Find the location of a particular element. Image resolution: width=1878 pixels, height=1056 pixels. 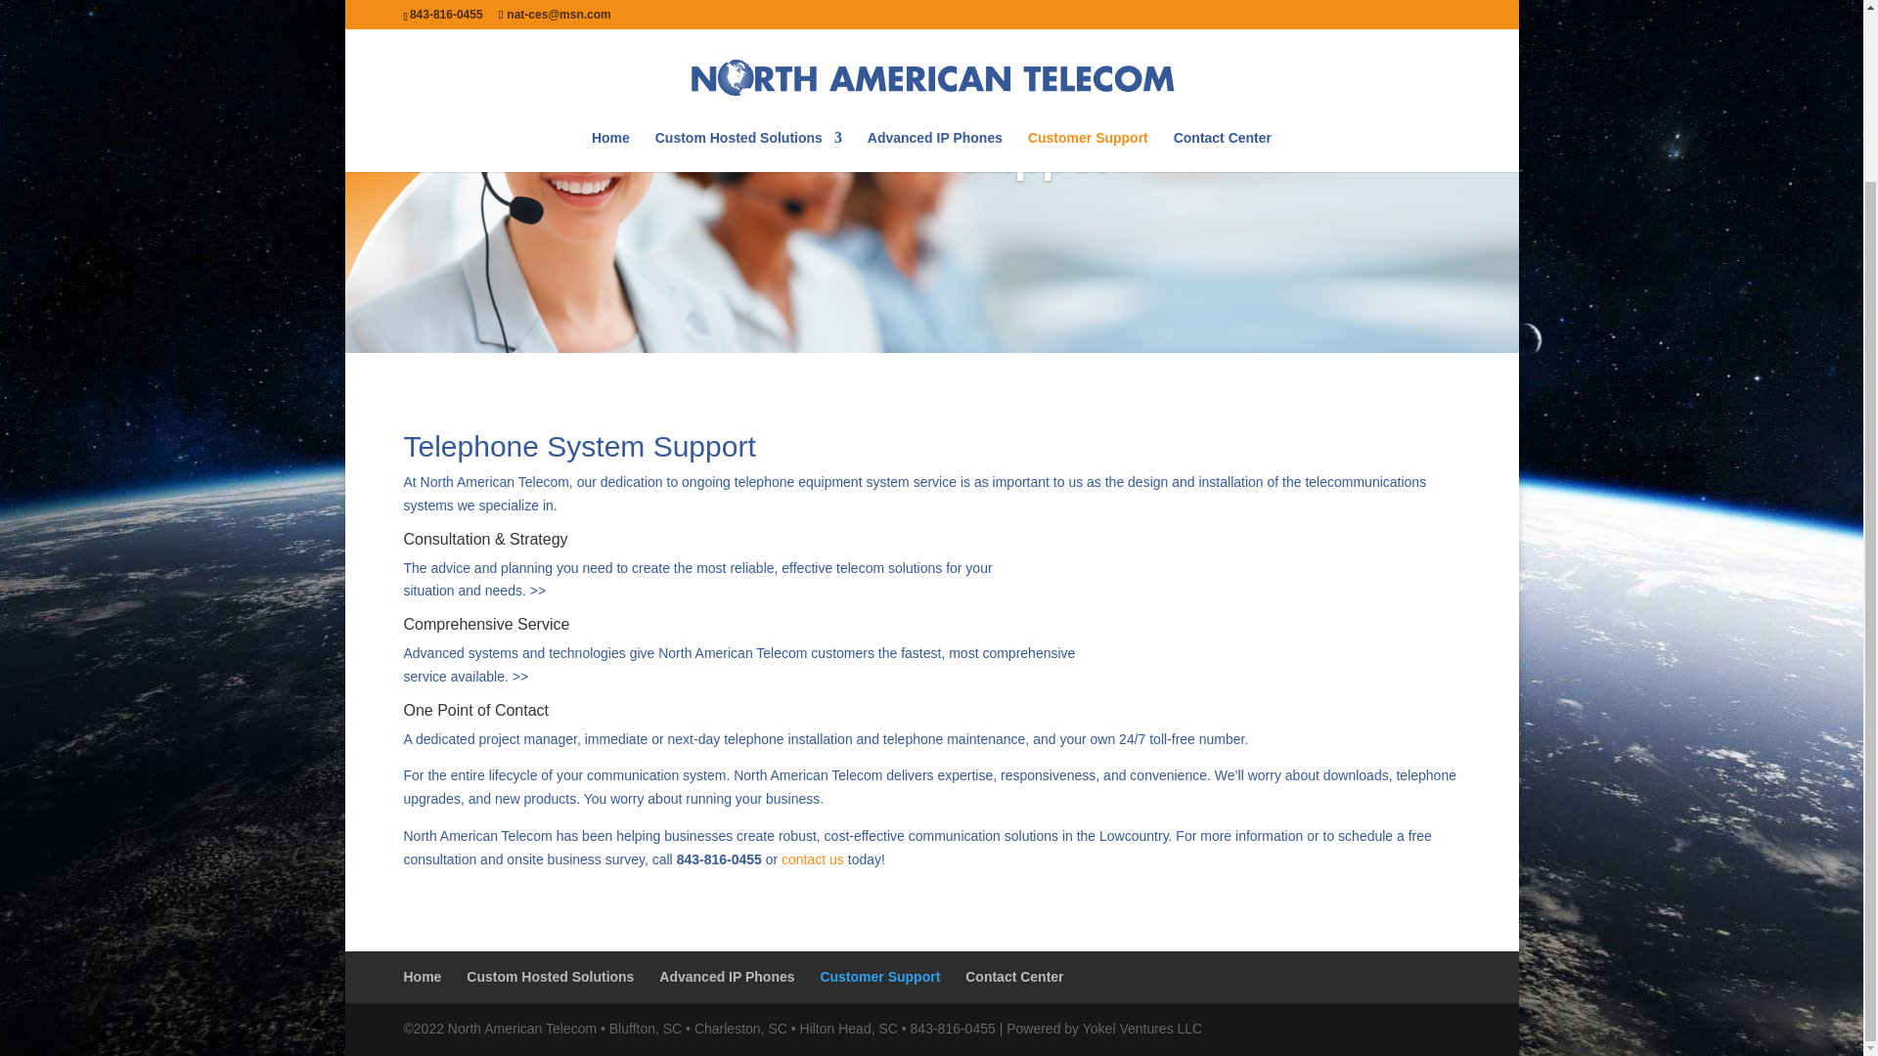

Custom Hosted Solutions is located at coordinates (550, 976).